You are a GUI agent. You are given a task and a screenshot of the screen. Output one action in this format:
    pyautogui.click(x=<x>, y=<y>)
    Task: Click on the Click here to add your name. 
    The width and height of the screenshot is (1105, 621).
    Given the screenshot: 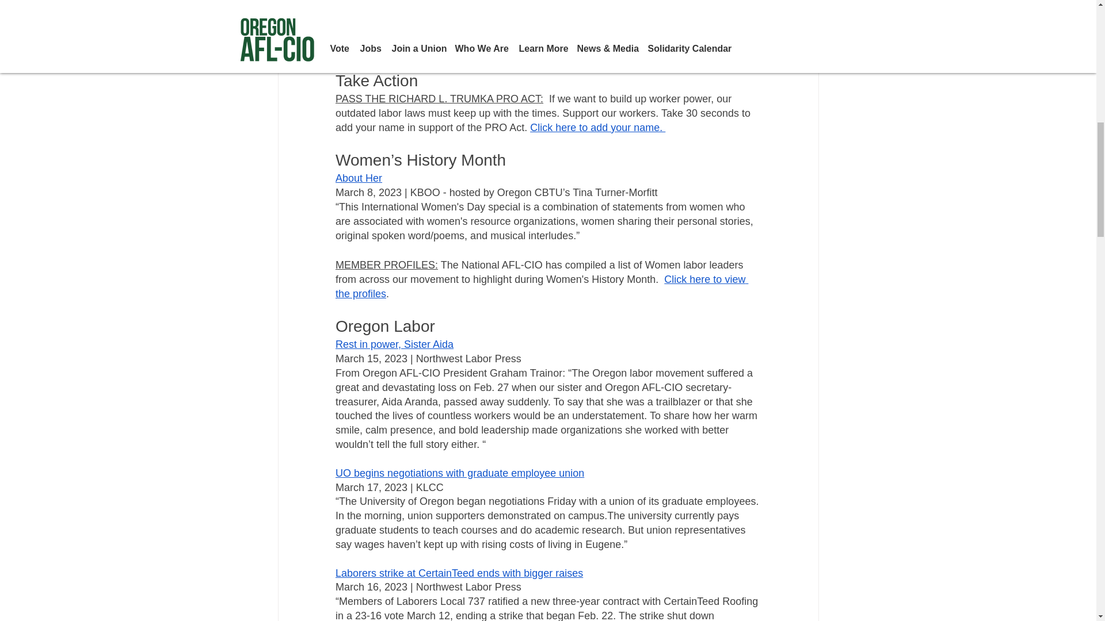 What is the action you would take?
    pyautogui.click(x=597, y=128)
    